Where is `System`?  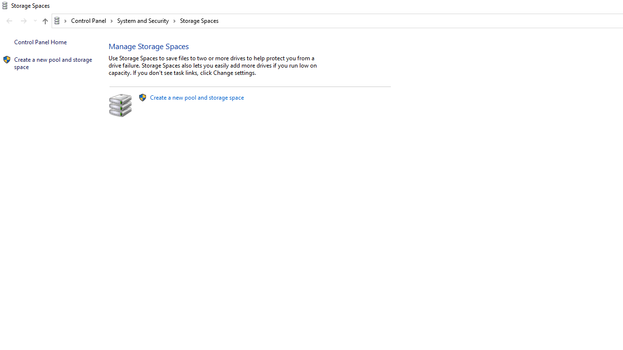 System is located at coordinates (5, 5).